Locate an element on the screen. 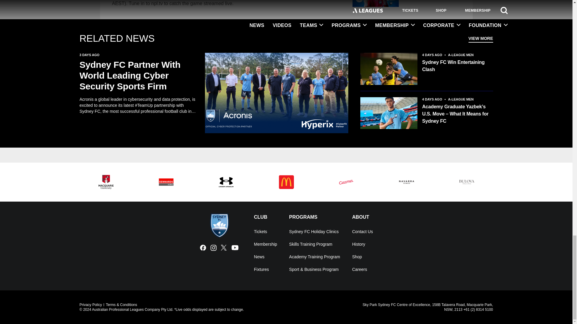 Image resolution: width=577 pixels, height=324 pixels. McDonalds is located at coordinates (286, 182).